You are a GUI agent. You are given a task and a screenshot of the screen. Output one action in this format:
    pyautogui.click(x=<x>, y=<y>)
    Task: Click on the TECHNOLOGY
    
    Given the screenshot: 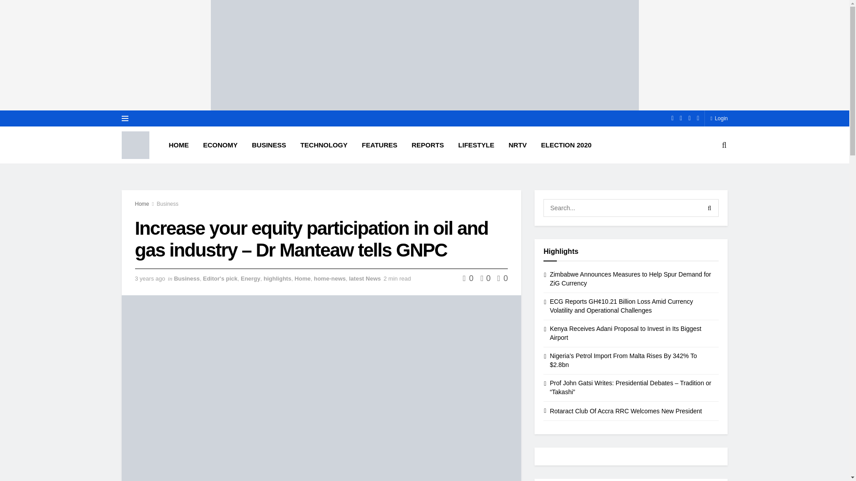 What is the action you would take?
    pyautogui.click(x=324, y=144)
    